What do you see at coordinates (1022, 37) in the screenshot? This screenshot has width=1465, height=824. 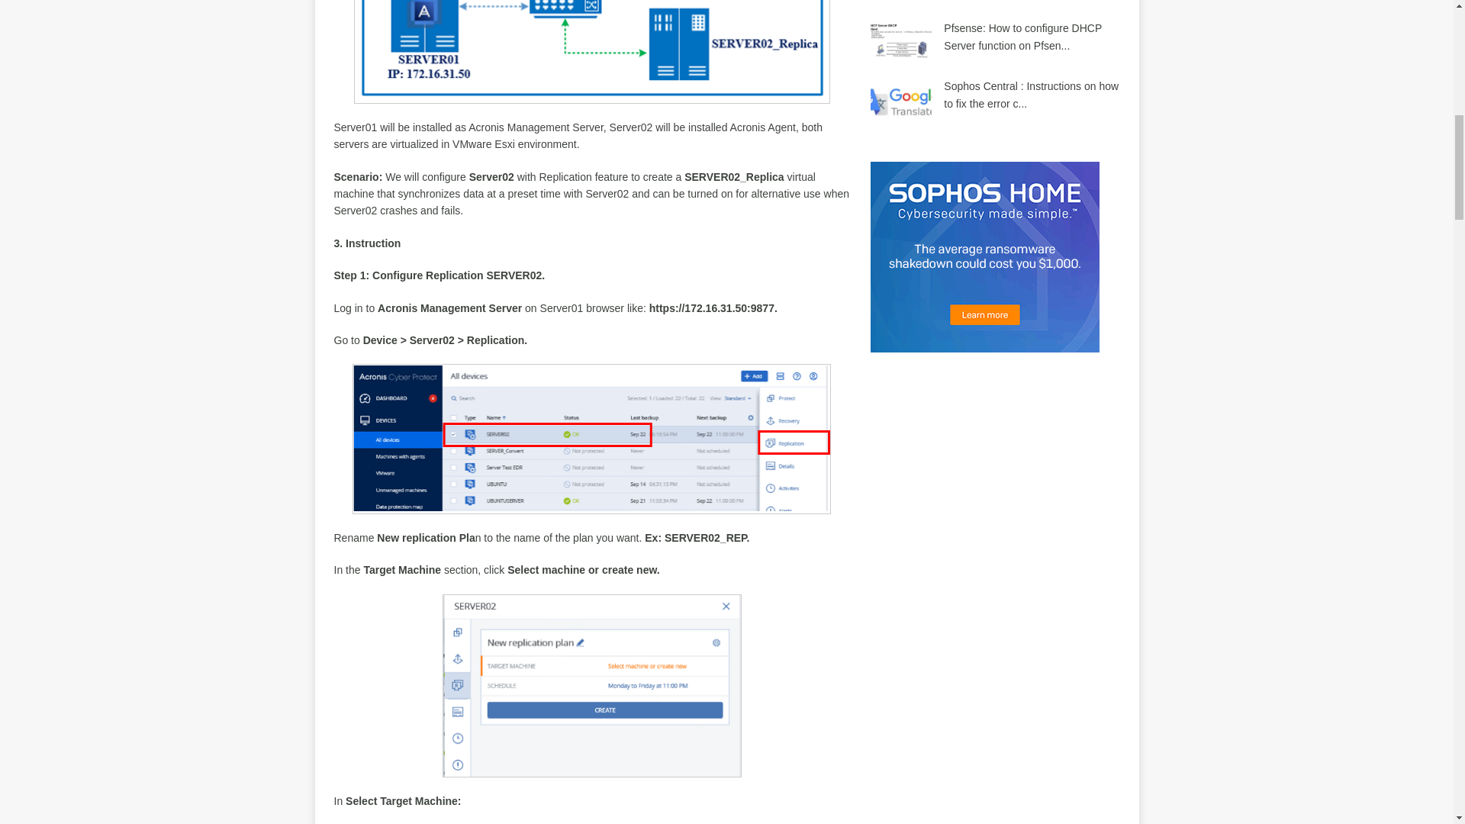 I see `Pfsense: How to configure DHCP Server function on Pfsense` at bounding box center [1022, 37].